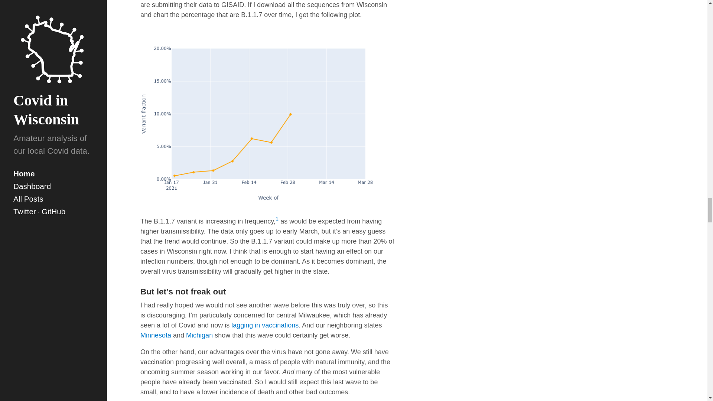  Describe the element at coordinates (156, 335) in the screenshot. I see `Minnesota` at that location.